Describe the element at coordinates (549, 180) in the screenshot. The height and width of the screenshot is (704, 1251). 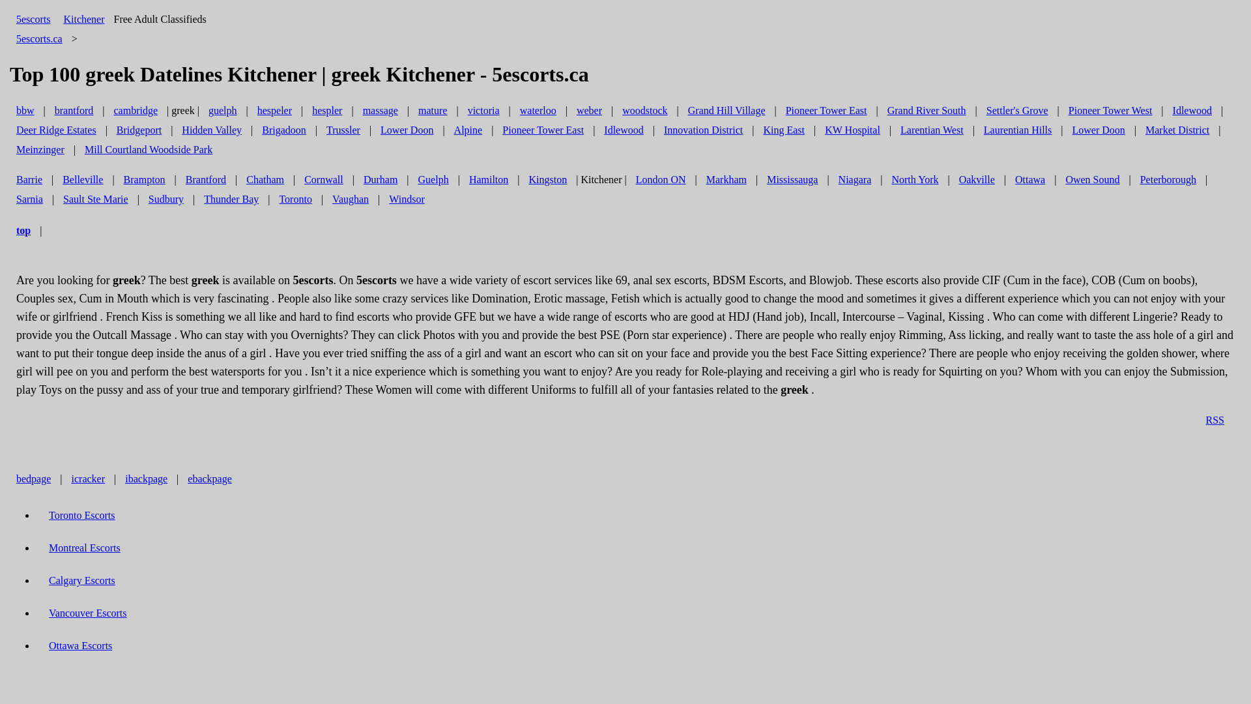
I see `Kingston` at that location.